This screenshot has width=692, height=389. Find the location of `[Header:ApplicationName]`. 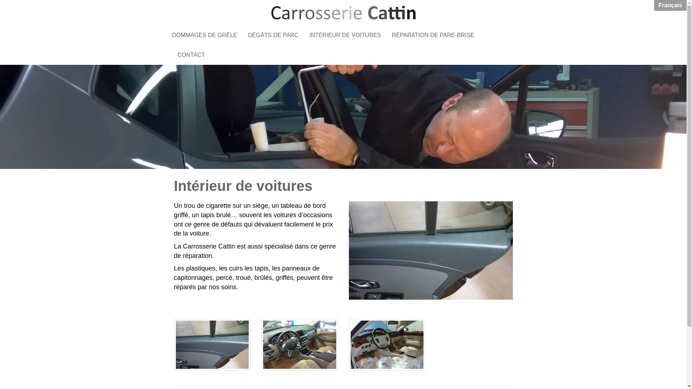

[Header:ApplicationName] is located at coordinates (343, 13).